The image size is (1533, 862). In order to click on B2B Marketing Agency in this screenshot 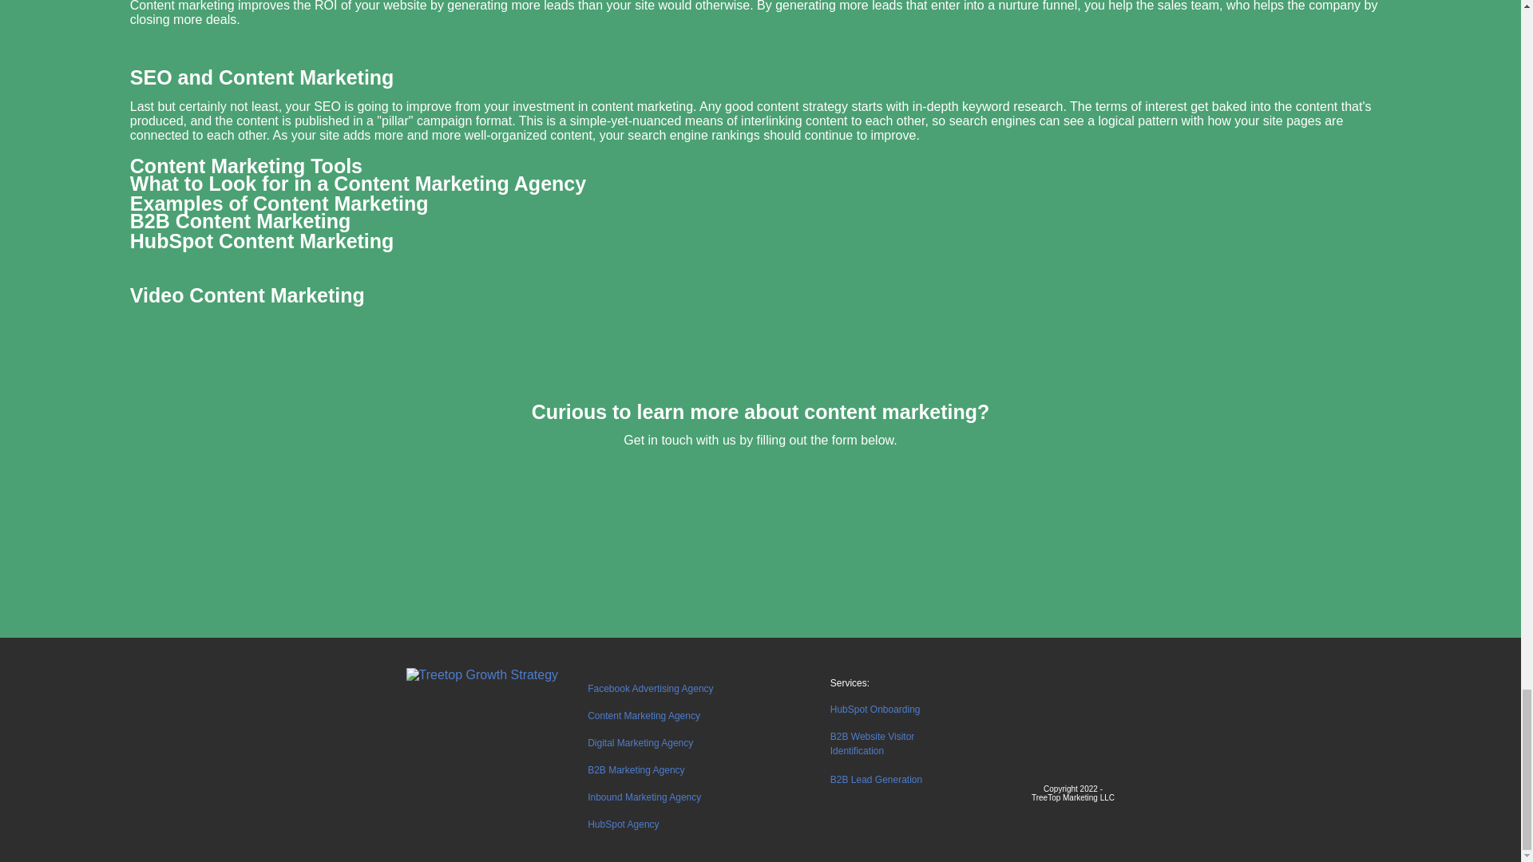, I will do `click(636, 769)`.